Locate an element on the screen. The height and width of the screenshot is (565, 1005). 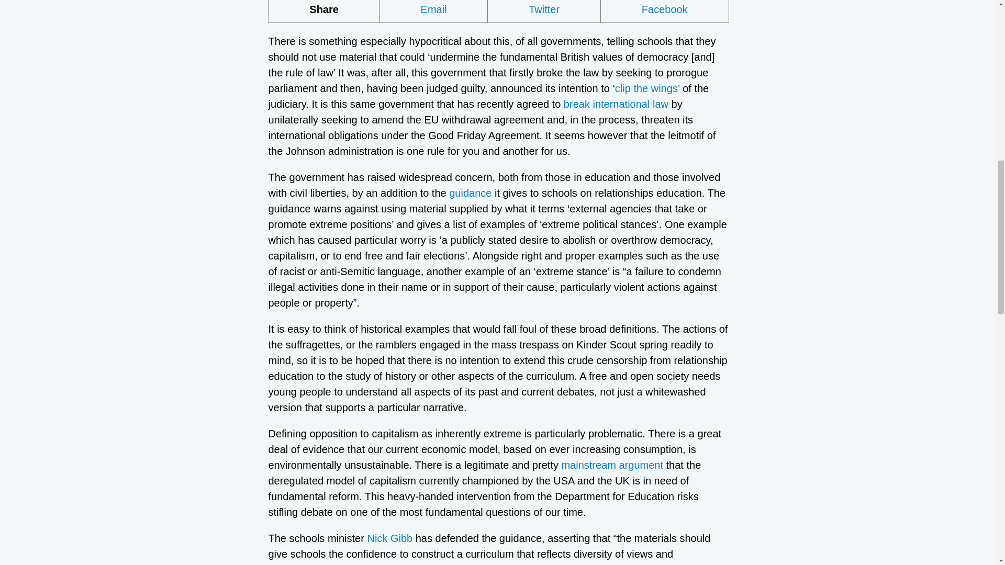
Twitter is located at coordinates (544, 12).